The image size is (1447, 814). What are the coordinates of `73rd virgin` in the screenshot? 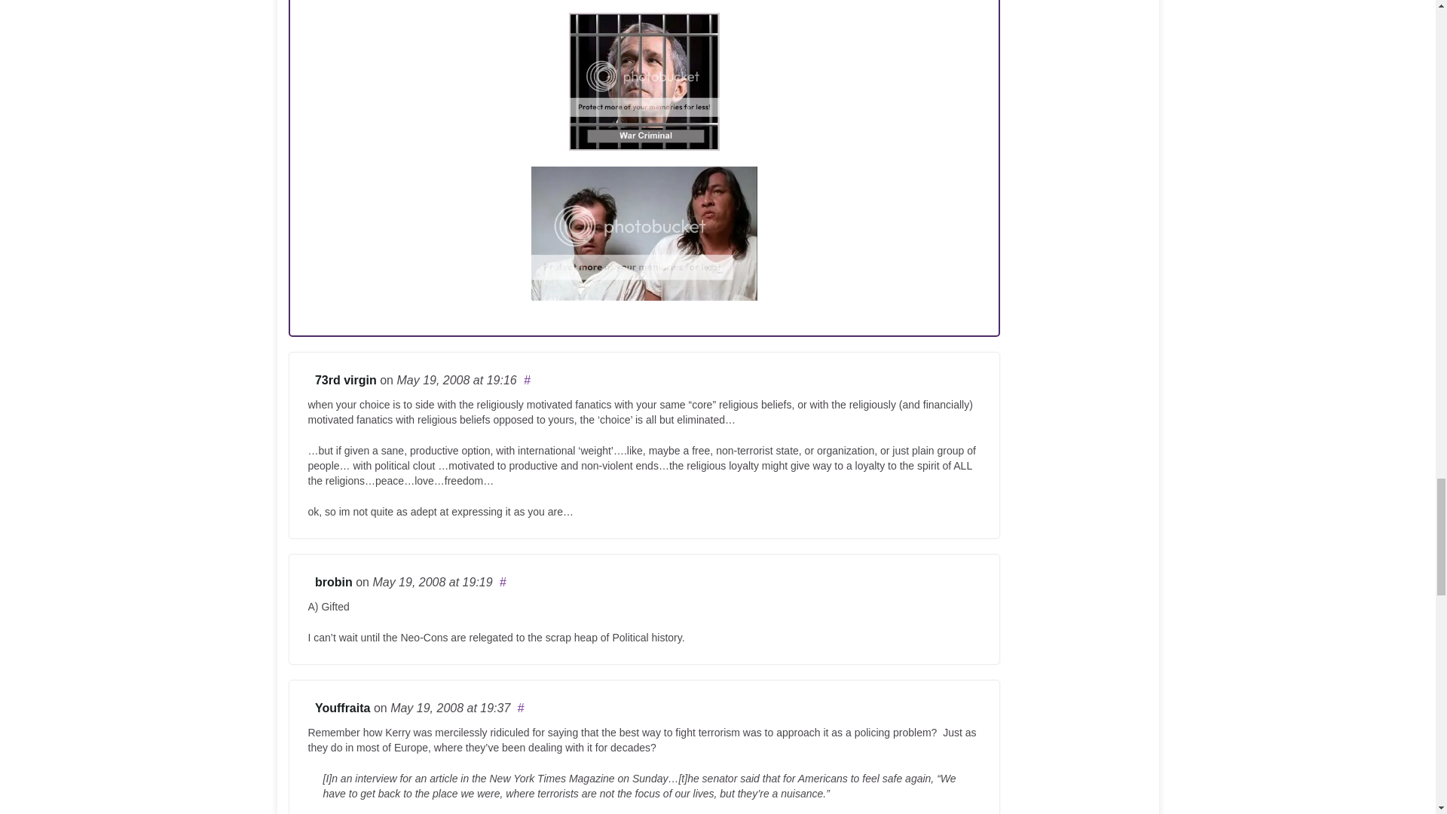 It's located at (345, 380).